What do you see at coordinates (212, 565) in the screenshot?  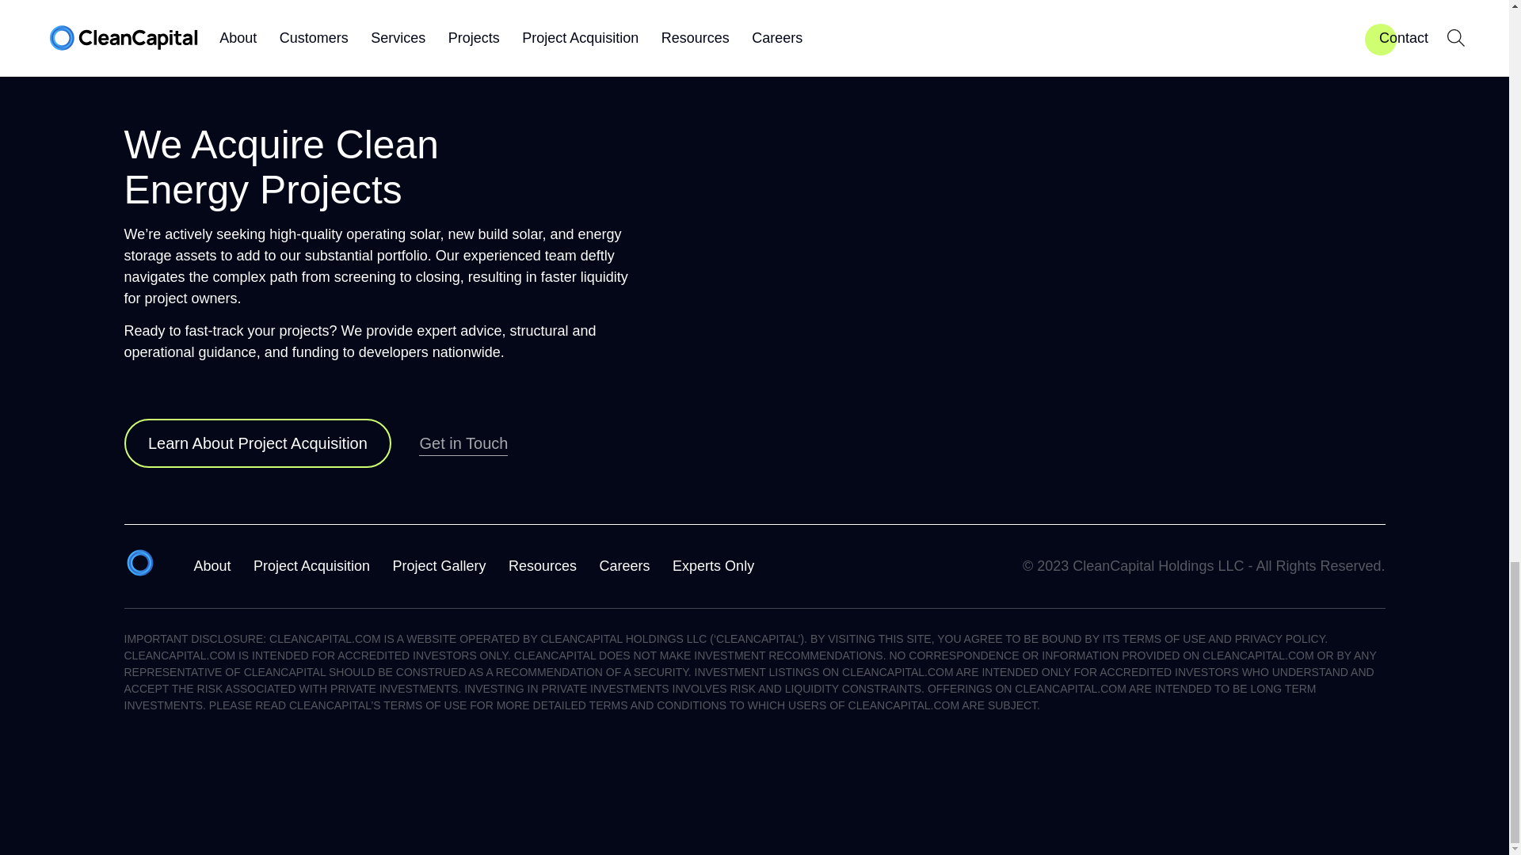 I see `About` at bounding box center [212, 565].